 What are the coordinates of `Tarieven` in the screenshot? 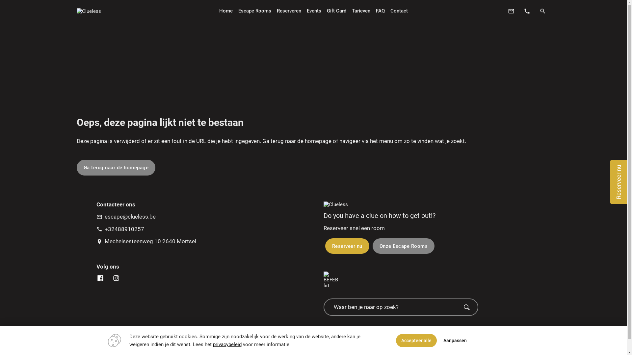 It's located at (361, 11).